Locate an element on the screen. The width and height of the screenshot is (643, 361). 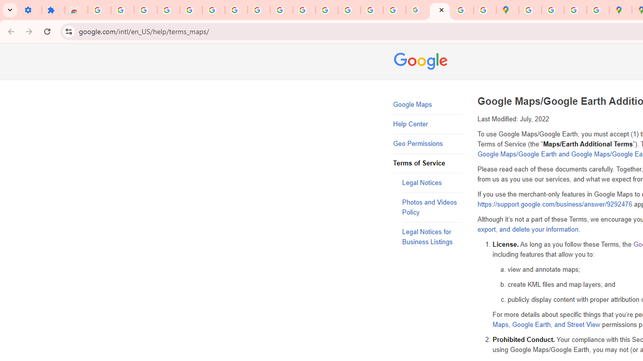
Google Account is located at coordinates (258, 10).